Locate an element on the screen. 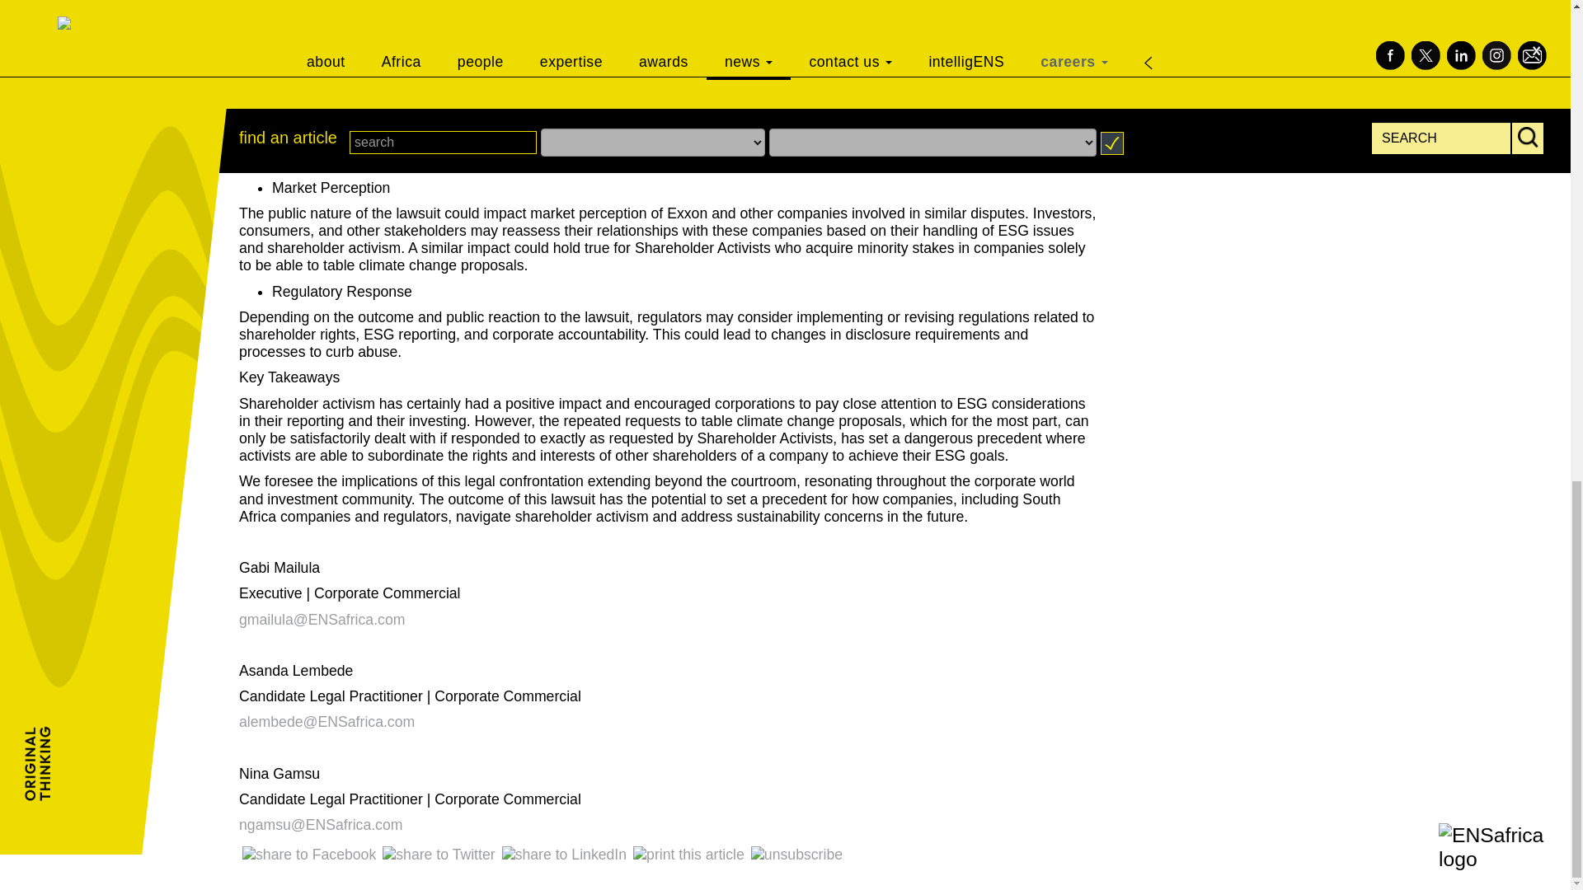 This screenshot has width=1583, height=890. print this article is located at coordinates (688, 854).